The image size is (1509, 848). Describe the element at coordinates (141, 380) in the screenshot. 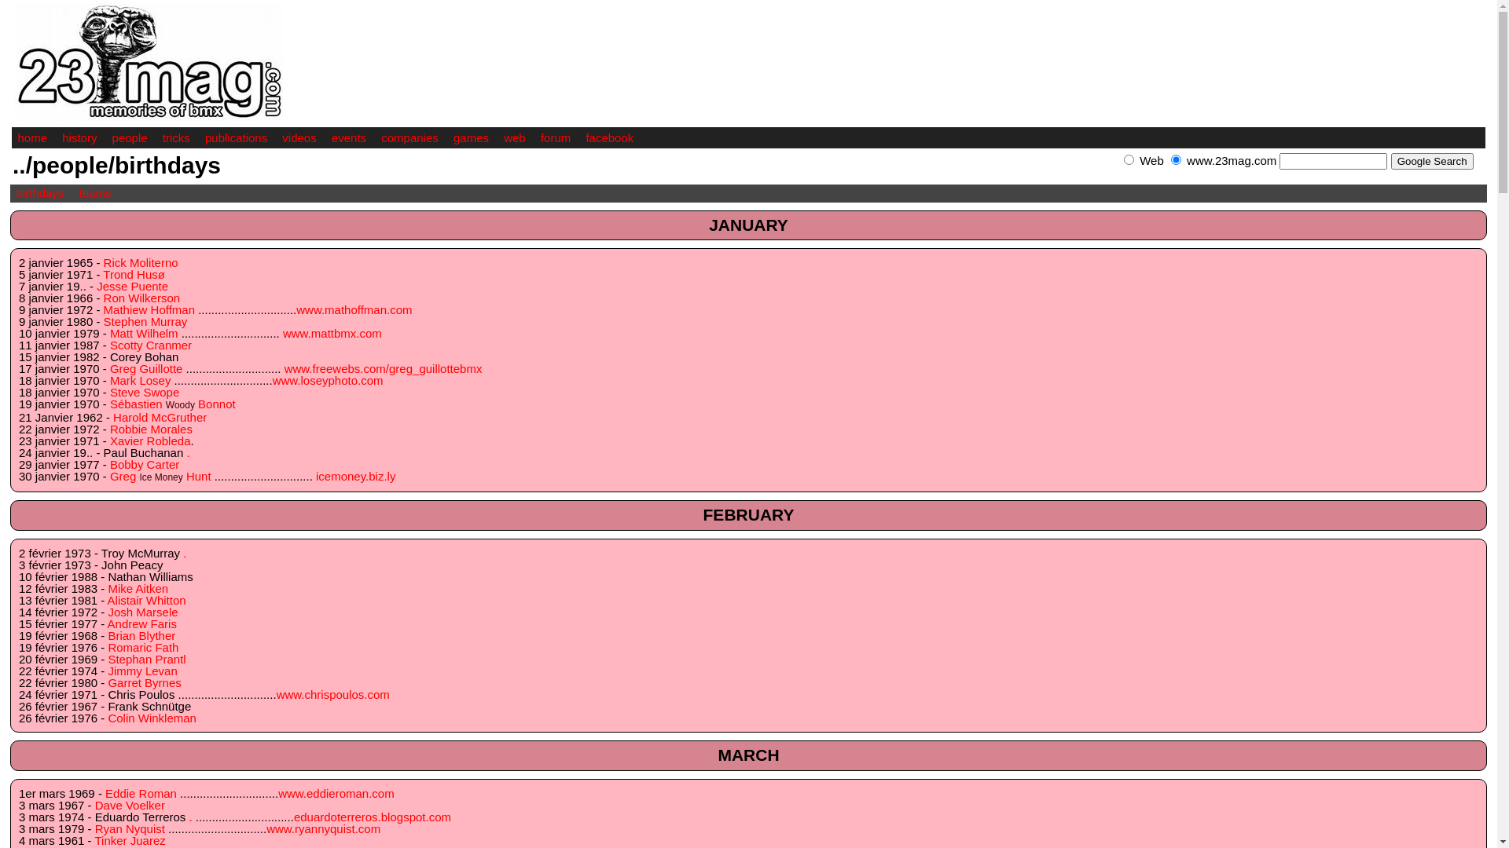

I see `Mark Losey` at that location.